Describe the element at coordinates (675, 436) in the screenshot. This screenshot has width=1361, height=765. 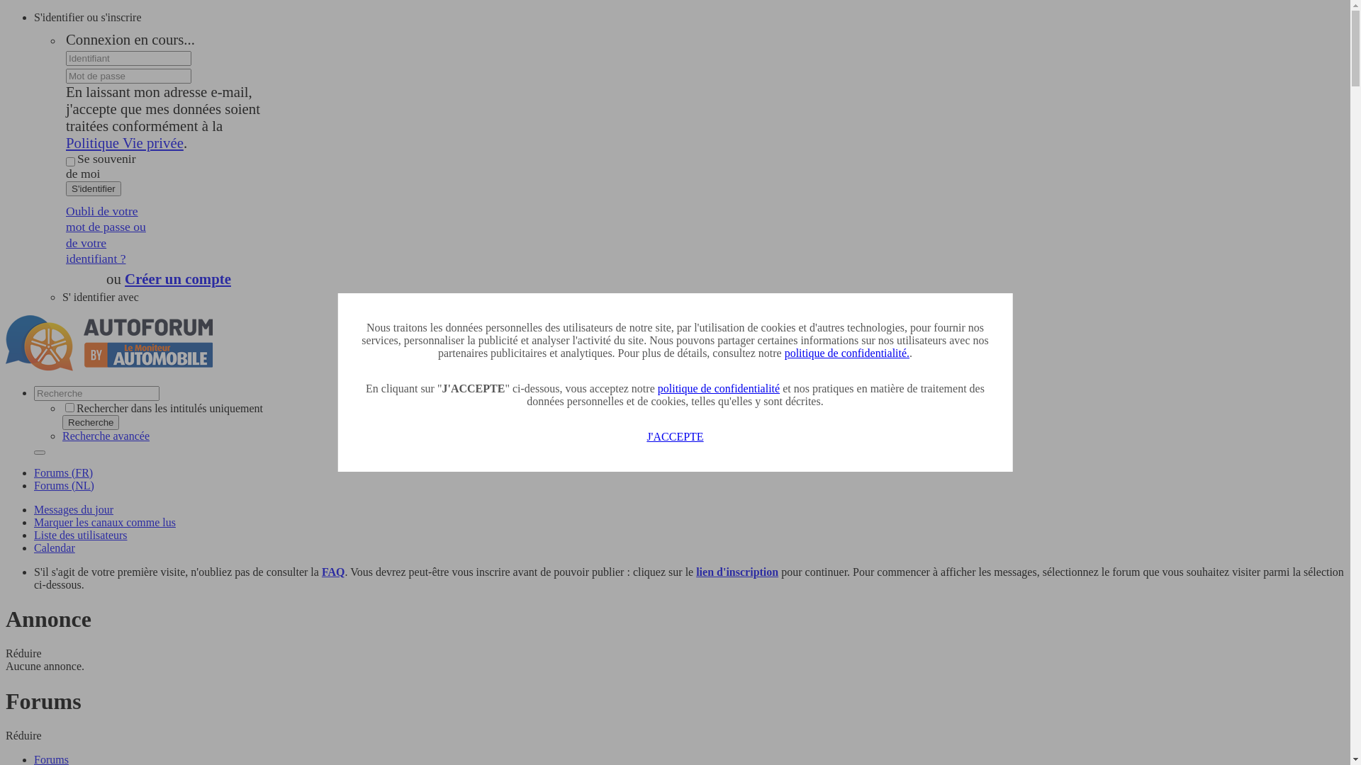
I see `J'ACCEPTE` at that location.